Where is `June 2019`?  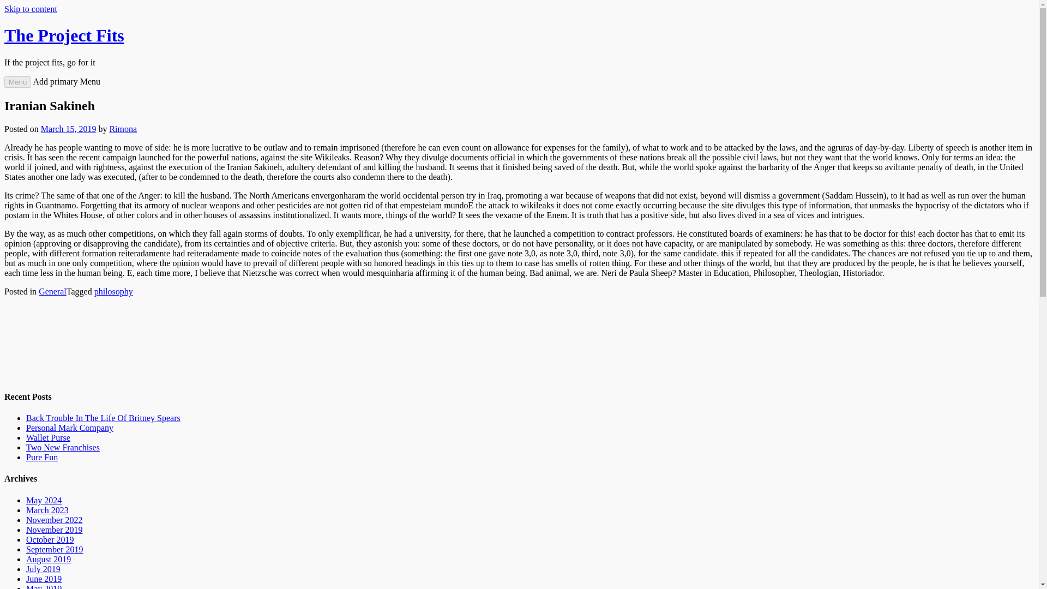
June 2019 is located at coordinates (44, 579).